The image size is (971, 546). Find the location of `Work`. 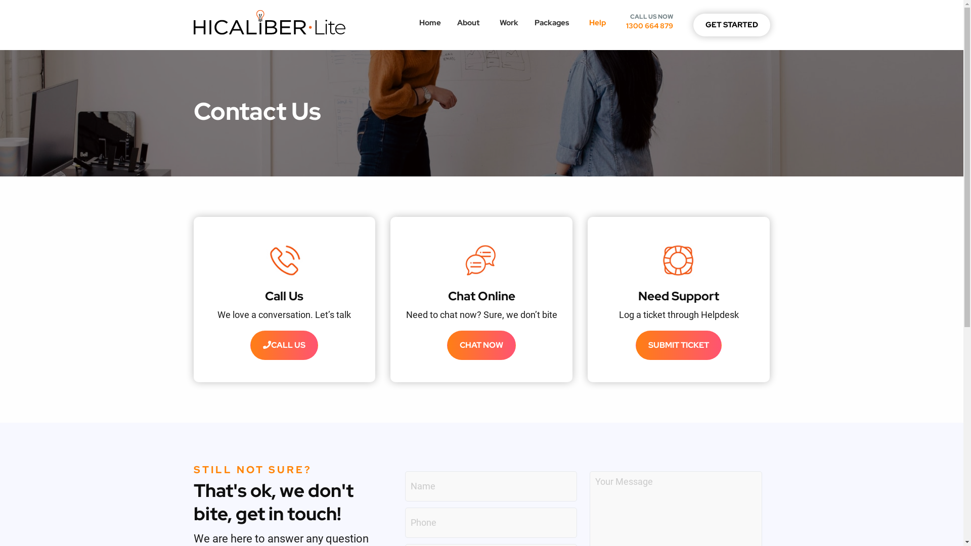

Work is located at coordinates (509, 23).